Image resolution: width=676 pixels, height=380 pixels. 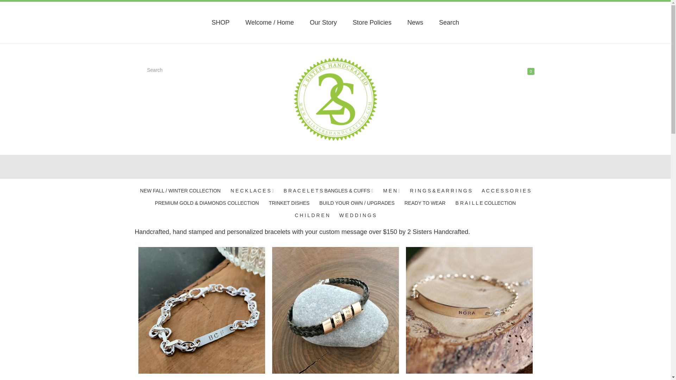 I want to click on SHOP, so click(x=220, y=23).